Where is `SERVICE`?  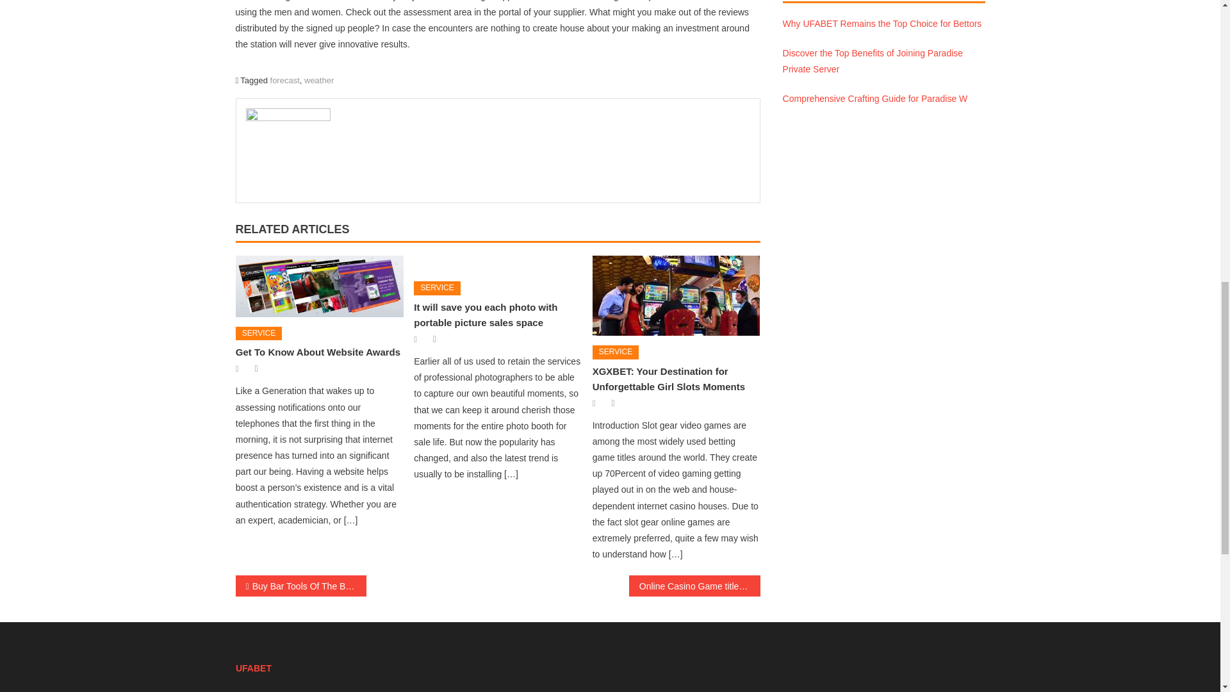
SERVICE is located at coordinates (437, 288).